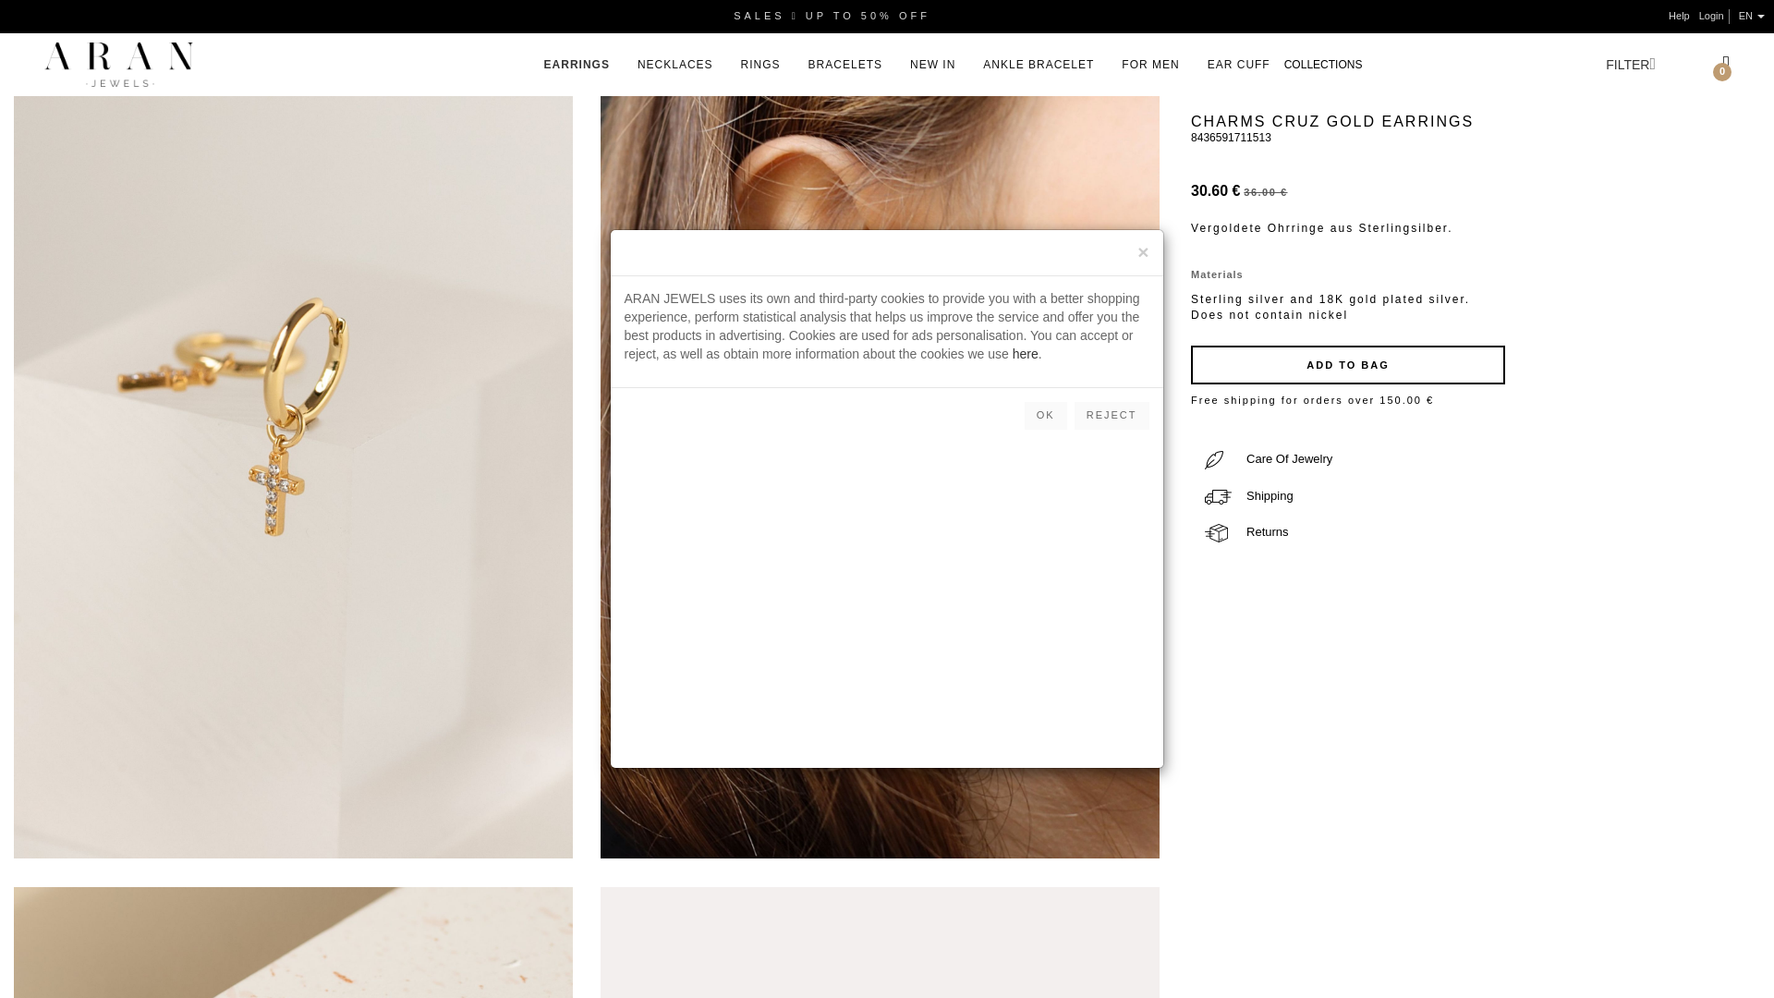 Image resolution: width=1774 pixels, height=998 pixels. I want to click on EARRINGS, so click(577, 65).